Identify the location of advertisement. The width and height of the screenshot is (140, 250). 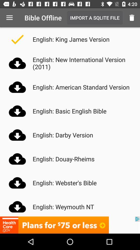
(70, 225).